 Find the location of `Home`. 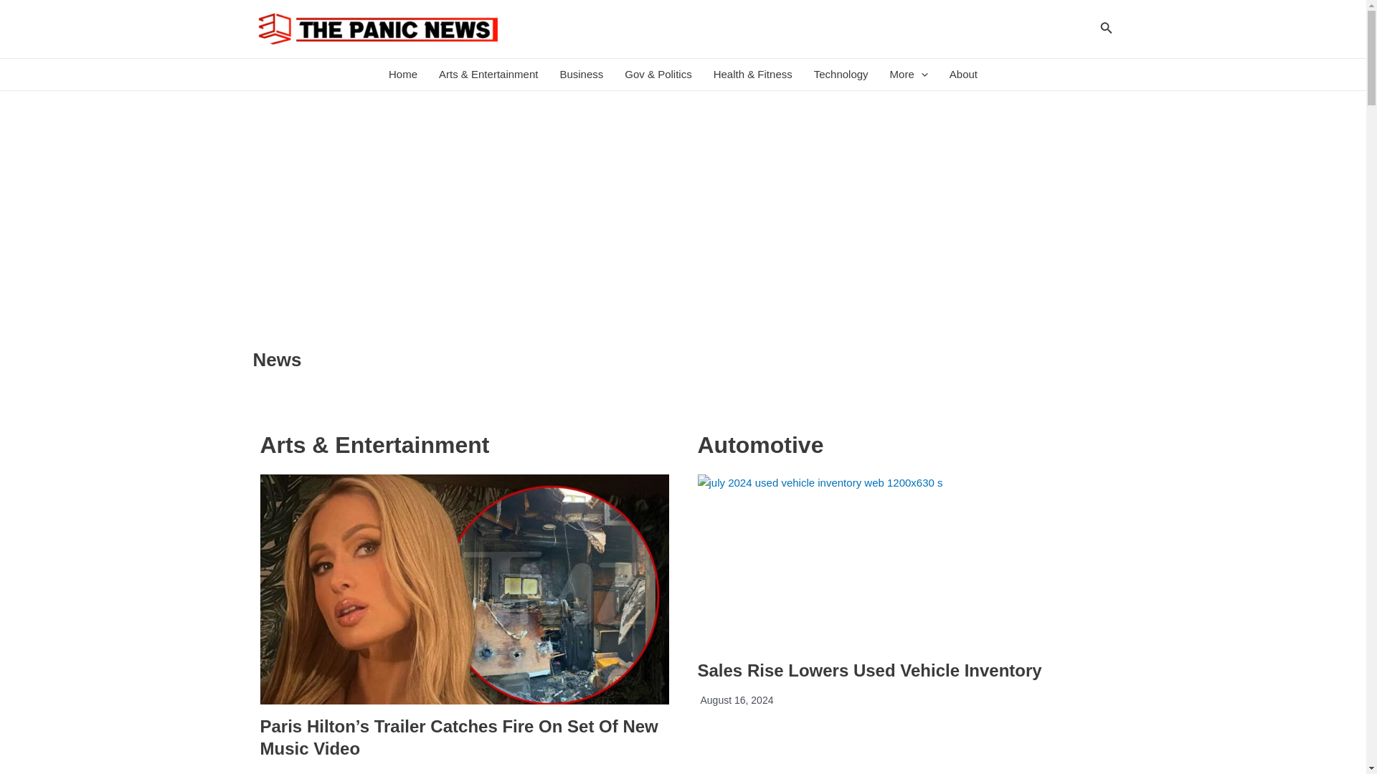

Home is located at coordinates (403, 75).